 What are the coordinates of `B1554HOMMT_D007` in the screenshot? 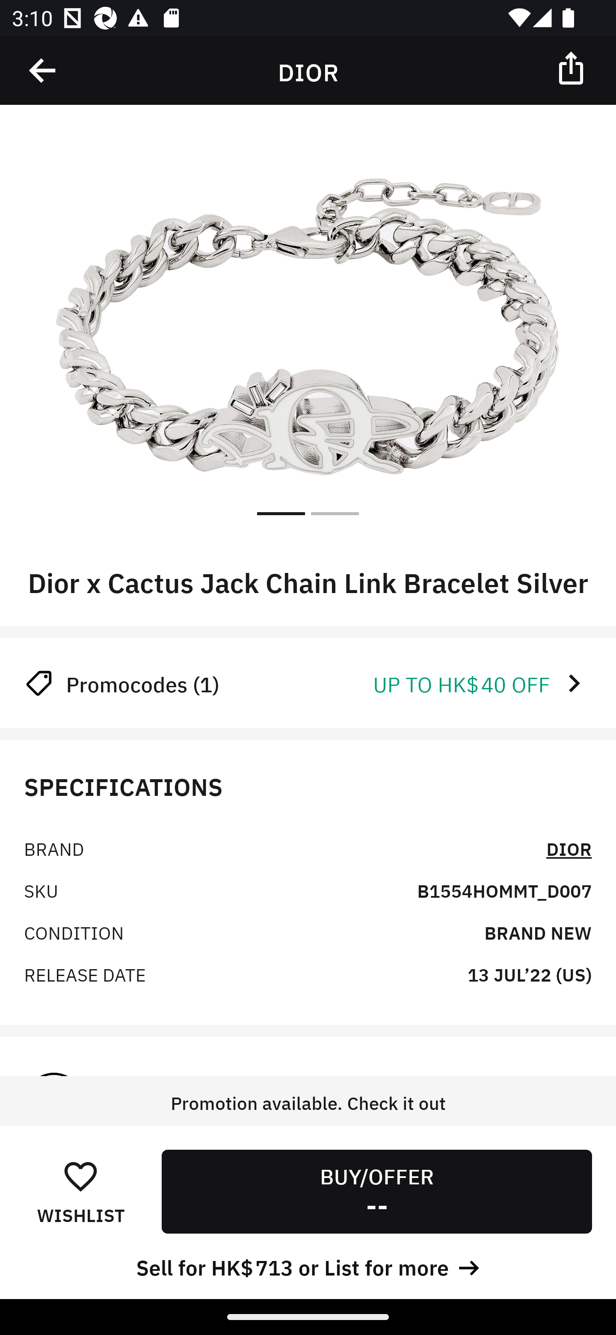 It's located at (504, 890).